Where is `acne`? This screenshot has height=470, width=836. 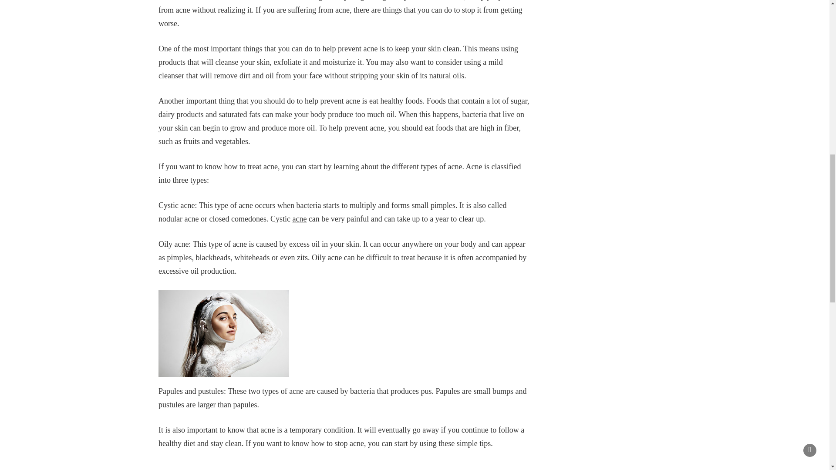
acne is located at coordinates (299, 218).